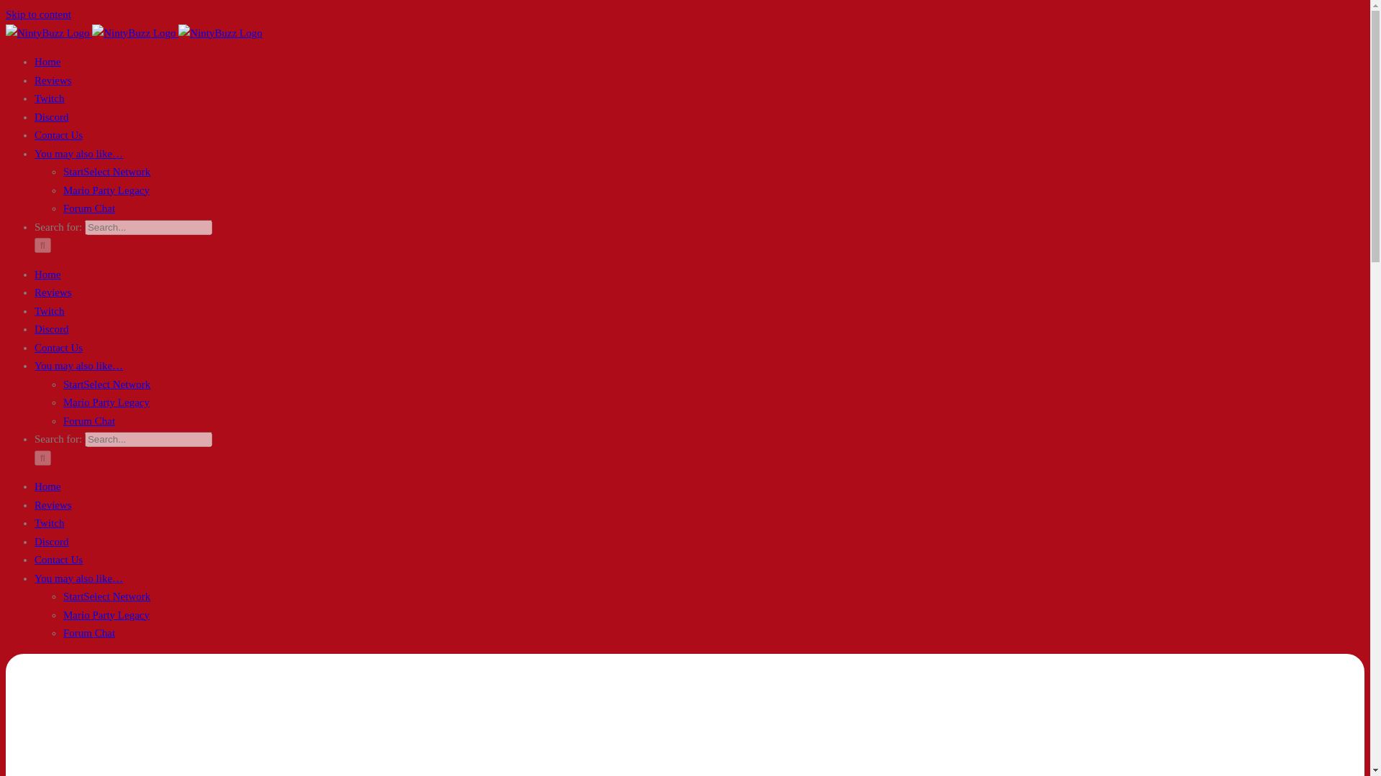  Describe the element at coordinates (59, 348) in the screenshot. I see `Contact Us` at that location.